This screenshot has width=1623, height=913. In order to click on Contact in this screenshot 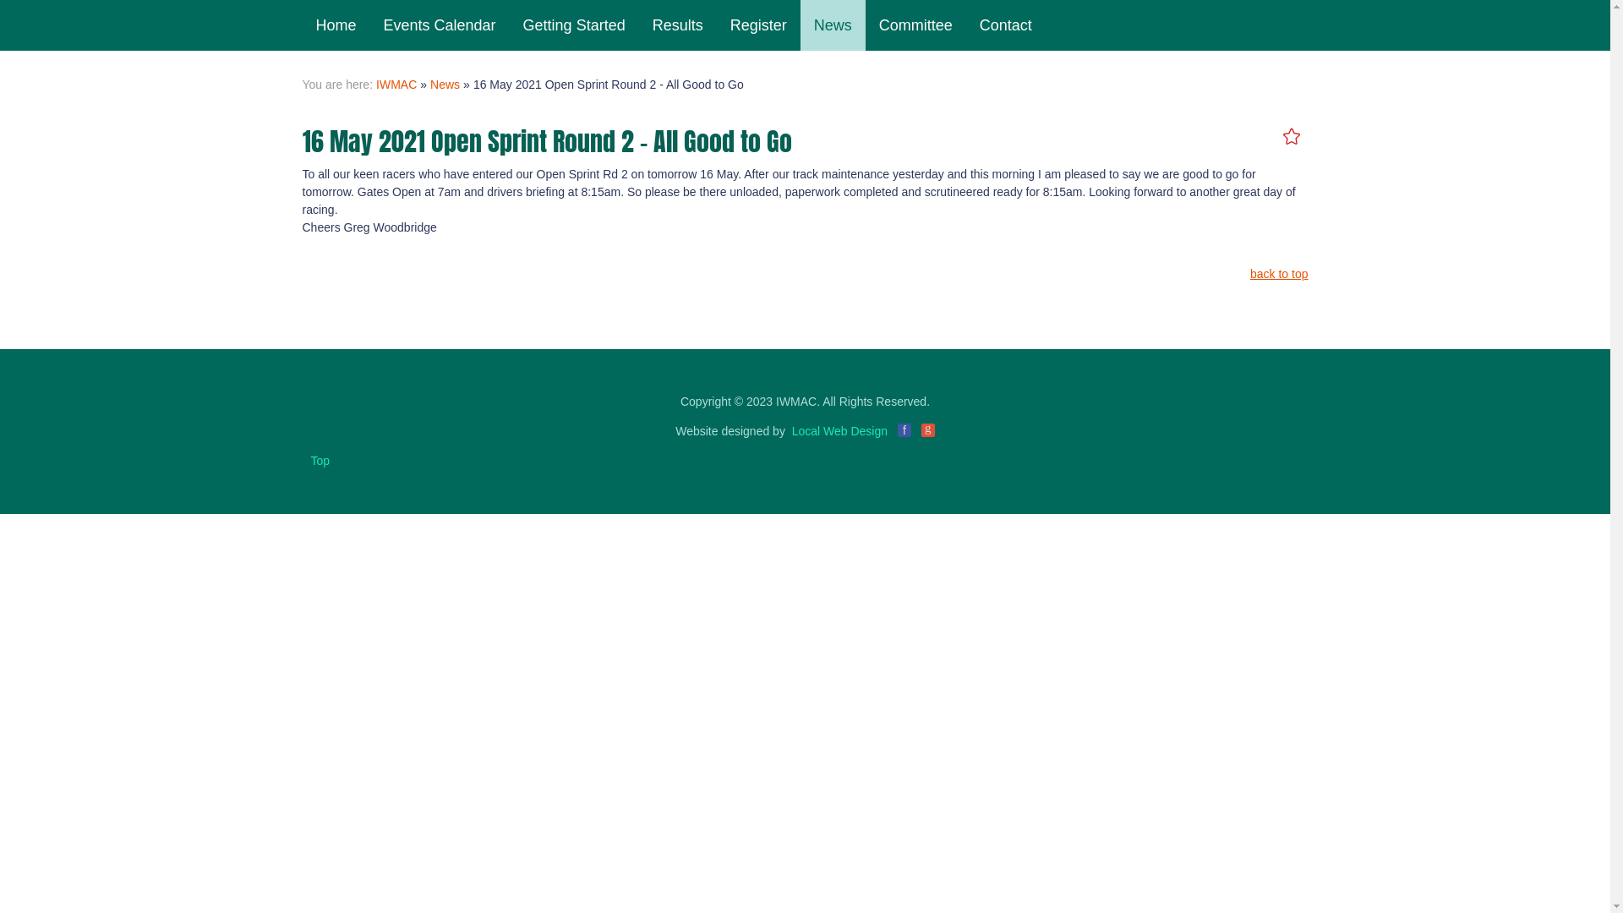, I will do `click(1006, 25)`.